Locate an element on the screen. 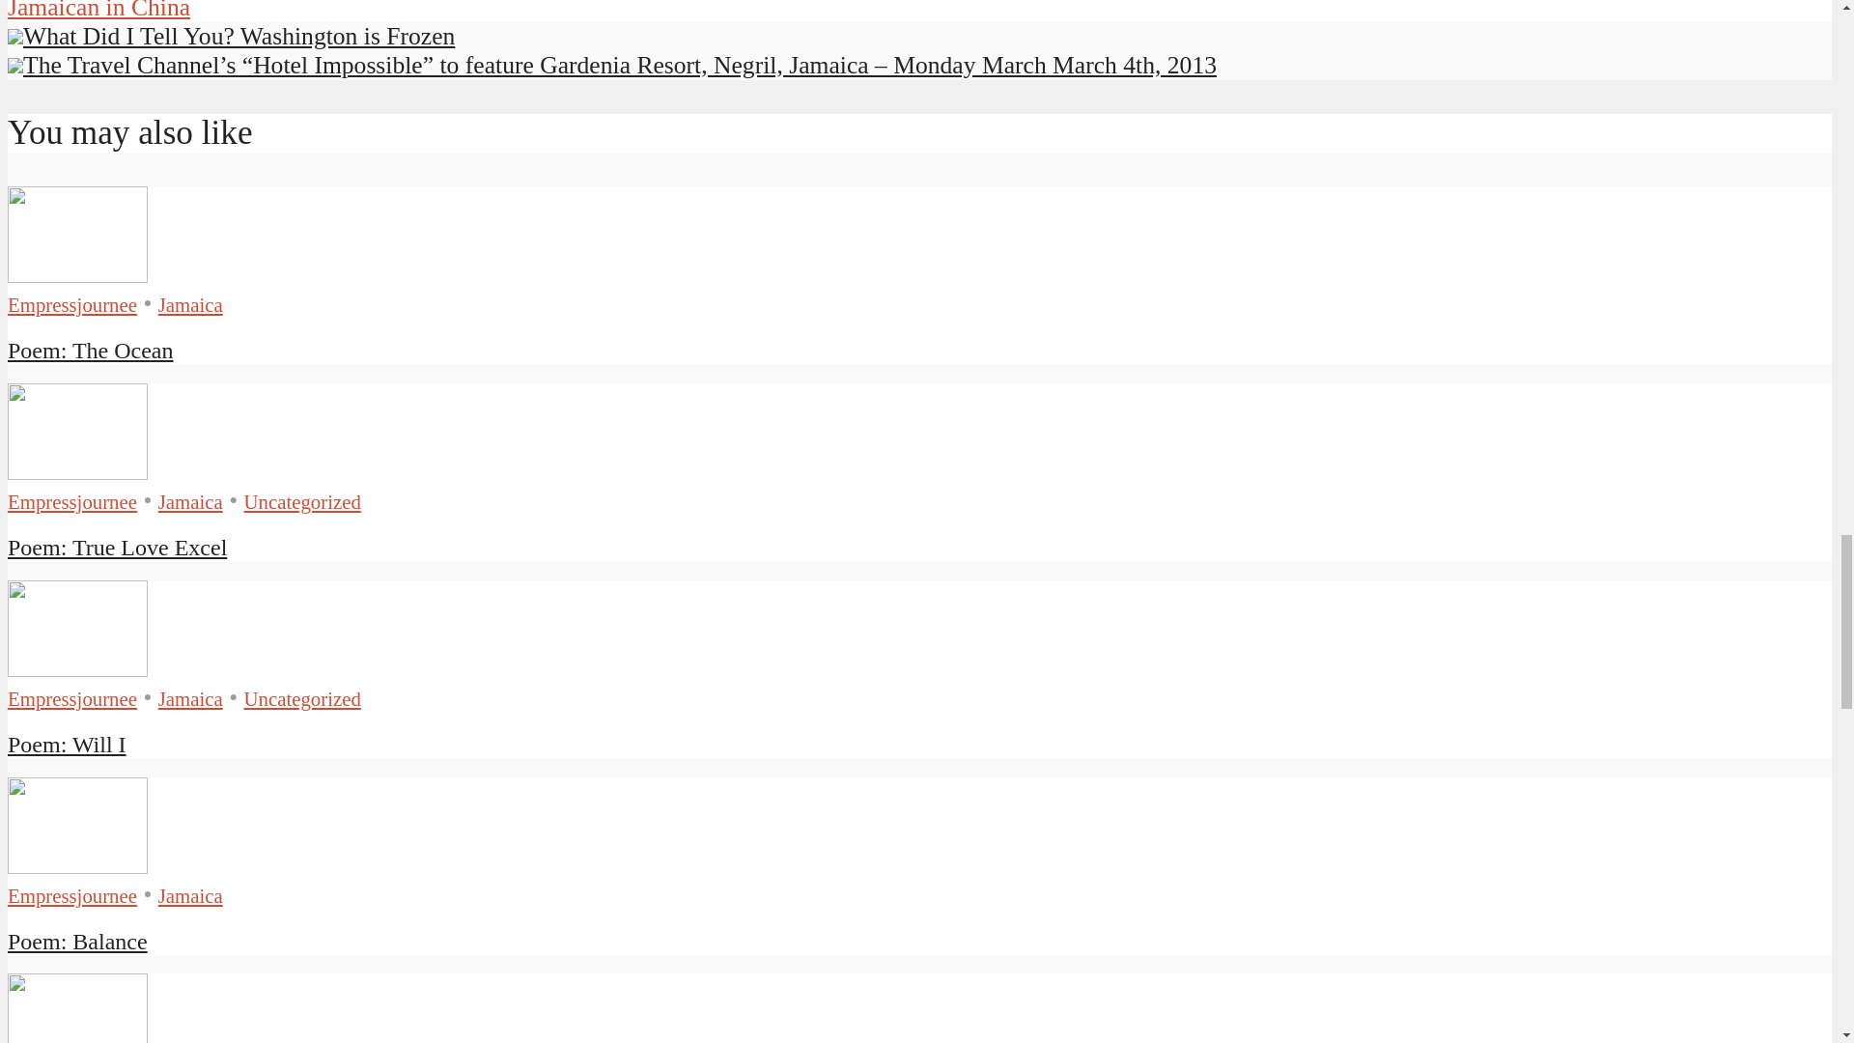 This screenshot has height=1043, width=1854. Jamaica is located at coordinates (189, 501).